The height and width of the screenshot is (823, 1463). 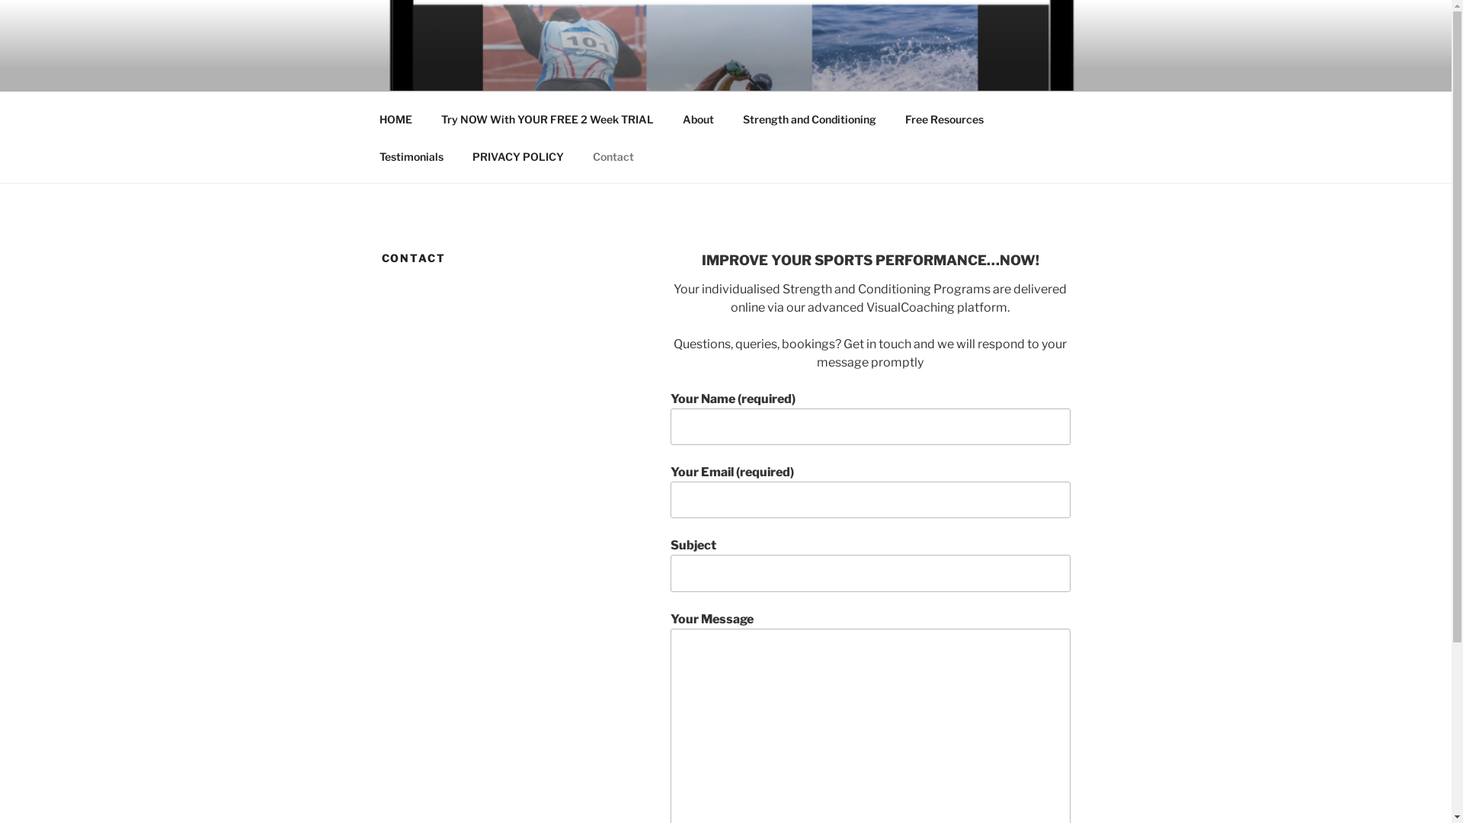 What do you see at coordinates (411, 155) in the screenshot?
I see `Testimonials` at bounding box center [411, 155].